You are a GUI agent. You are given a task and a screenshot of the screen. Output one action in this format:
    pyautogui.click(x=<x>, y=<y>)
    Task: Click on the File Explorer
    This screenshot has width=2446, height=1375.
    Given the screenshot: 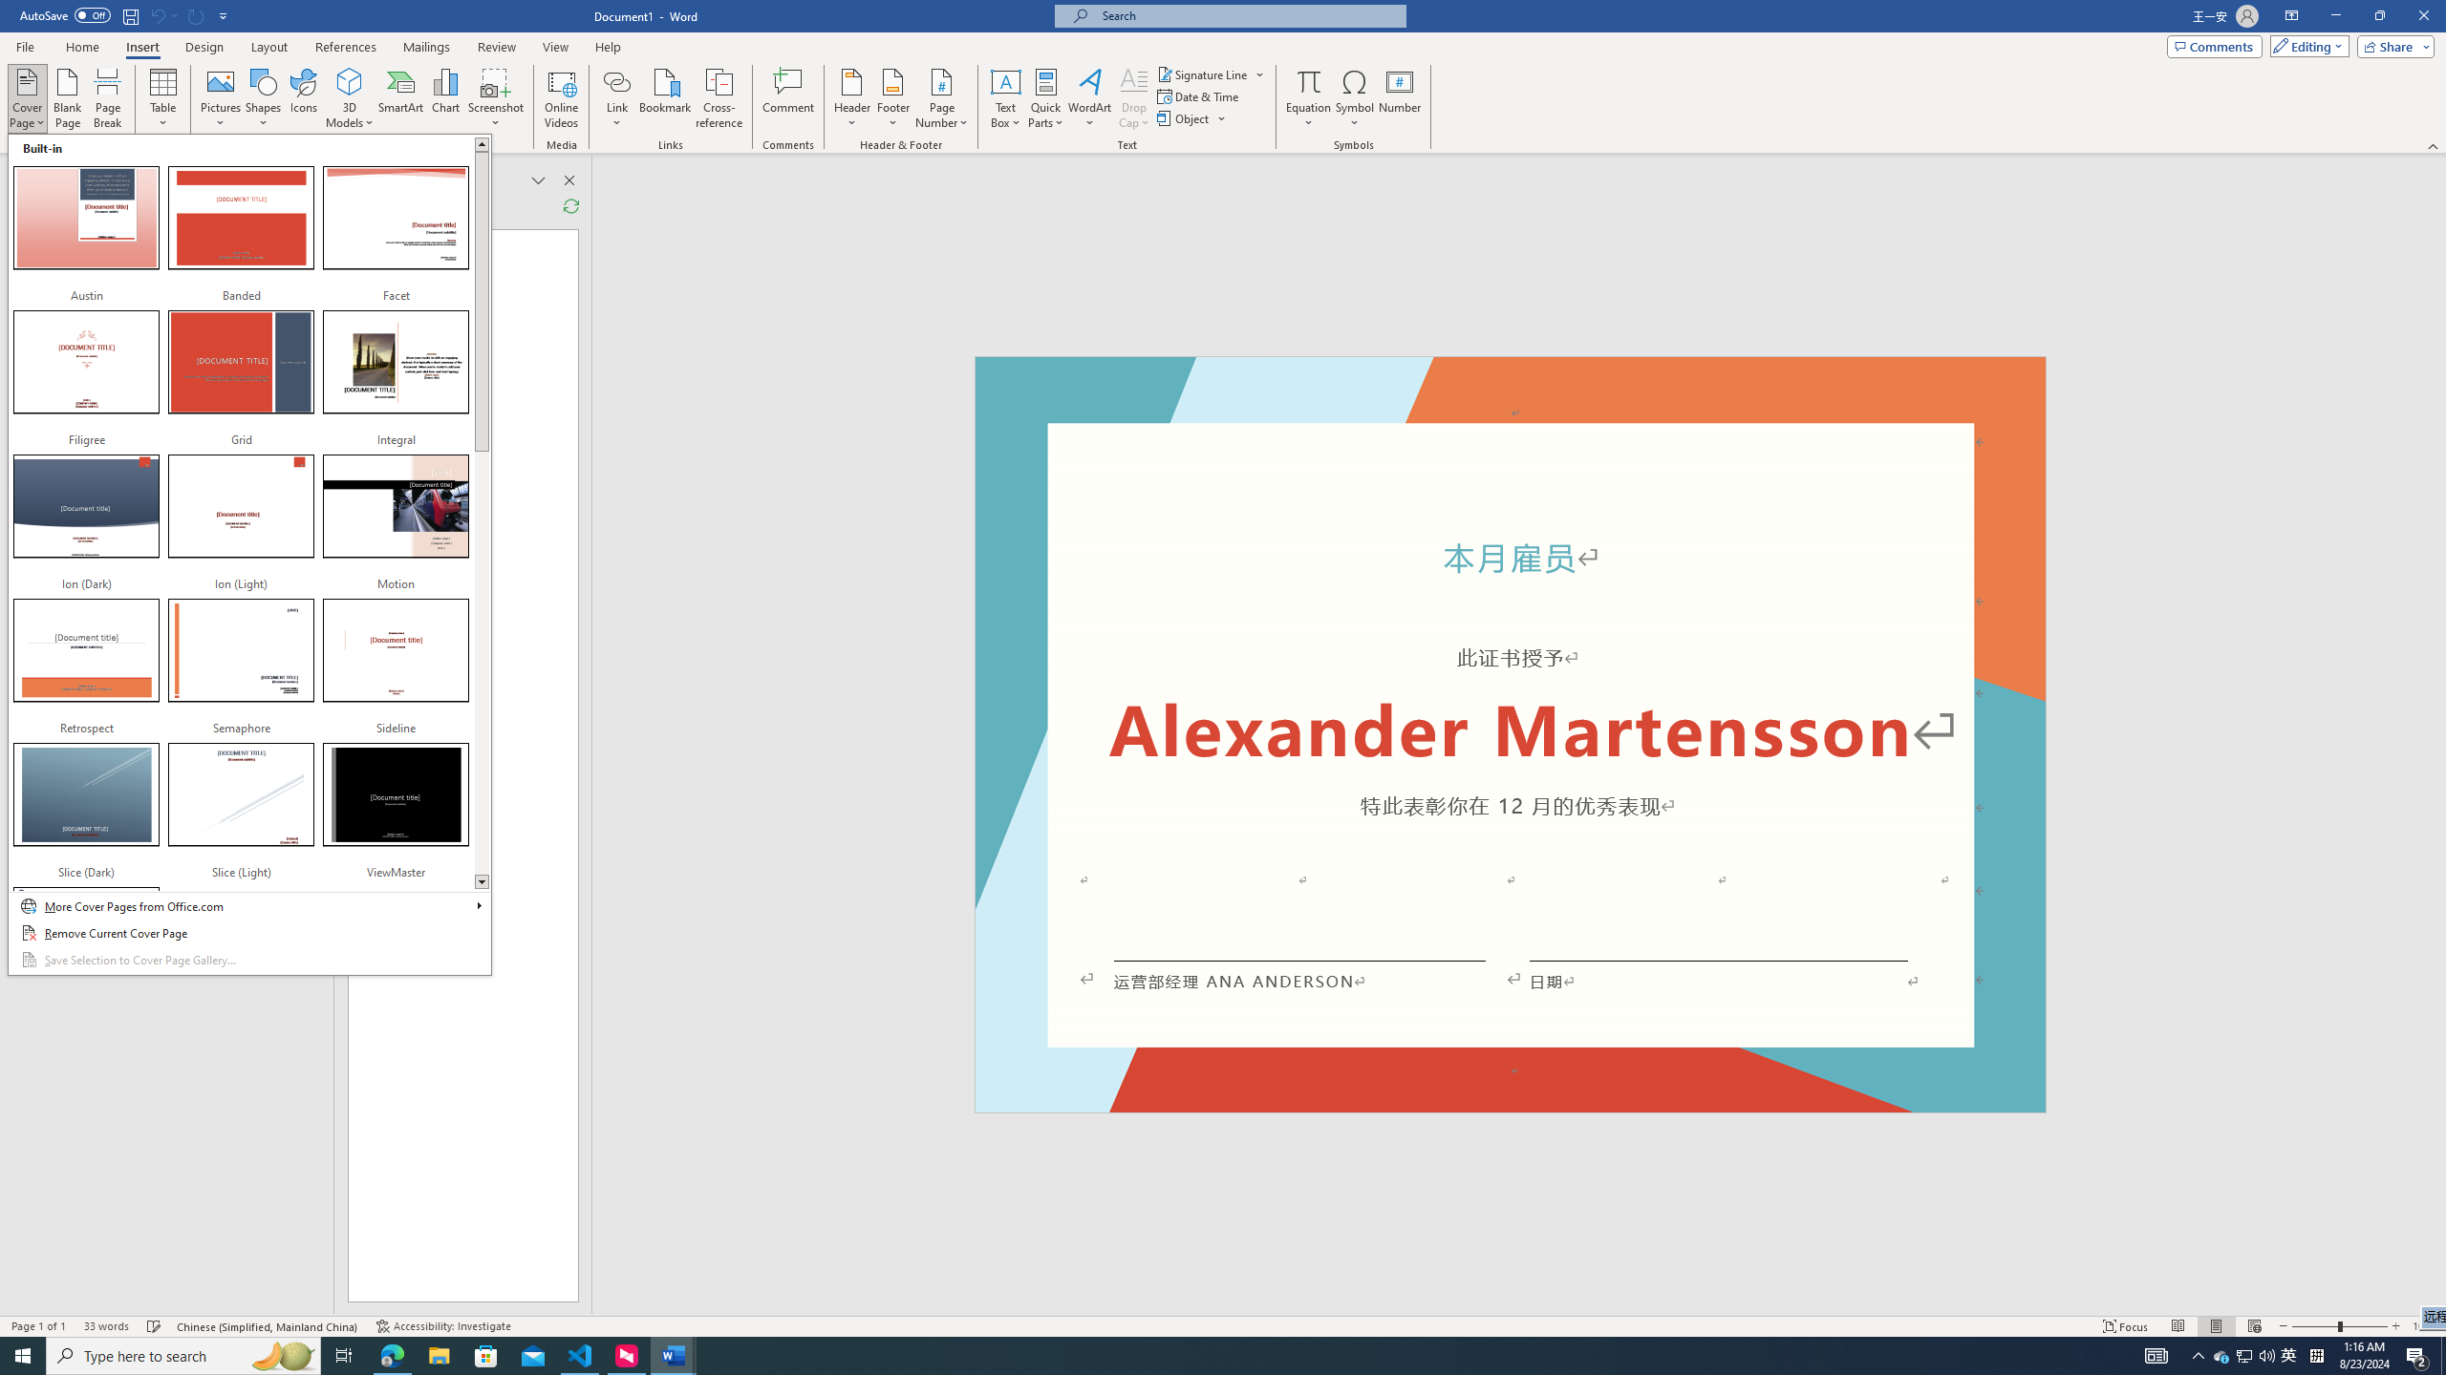 What is the action you would take?
    pyautogui.click(x=439, y=1356)
    